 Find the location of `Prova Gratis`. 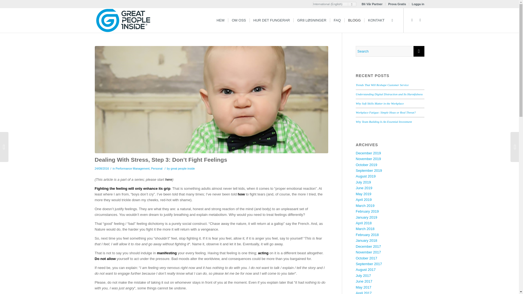

Prova Gratis is located at coordinates (397, 4).